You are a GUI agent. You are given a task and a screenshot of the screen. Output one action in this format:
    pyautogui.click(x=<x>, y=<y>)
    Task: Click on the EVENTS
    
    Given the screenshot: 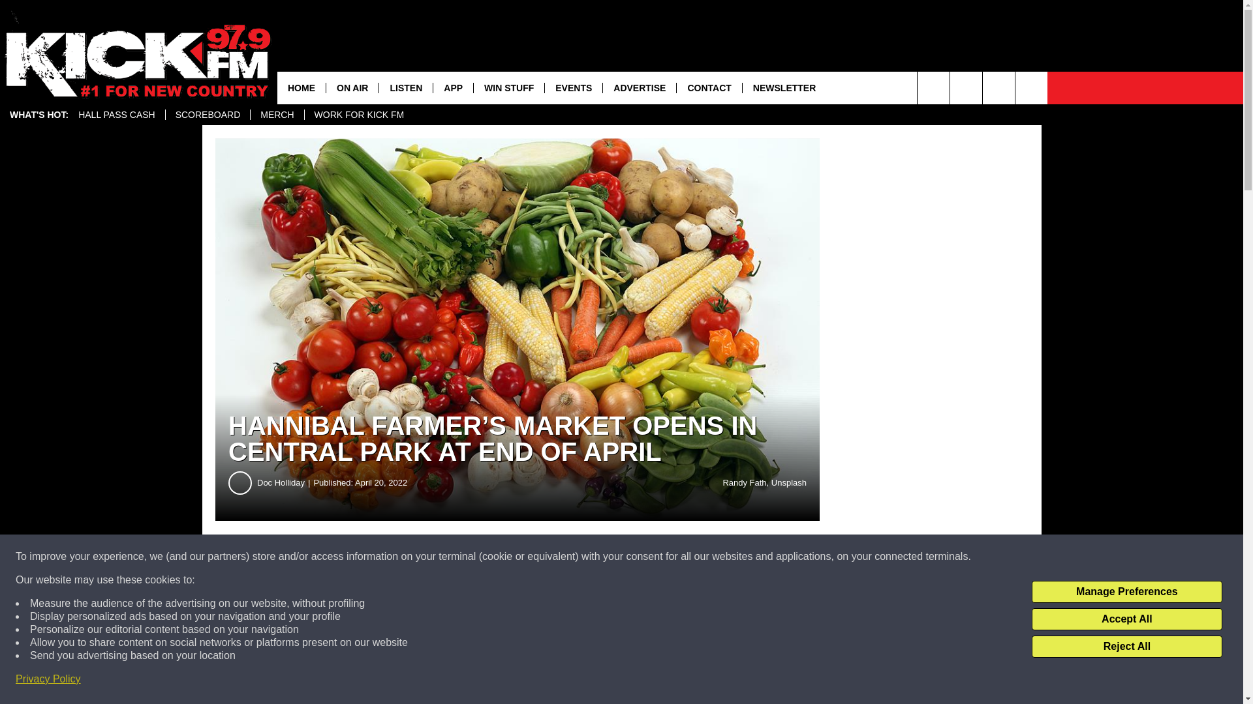 What is the action you would take?
    pyautogui.click(x=573, y=87)
    